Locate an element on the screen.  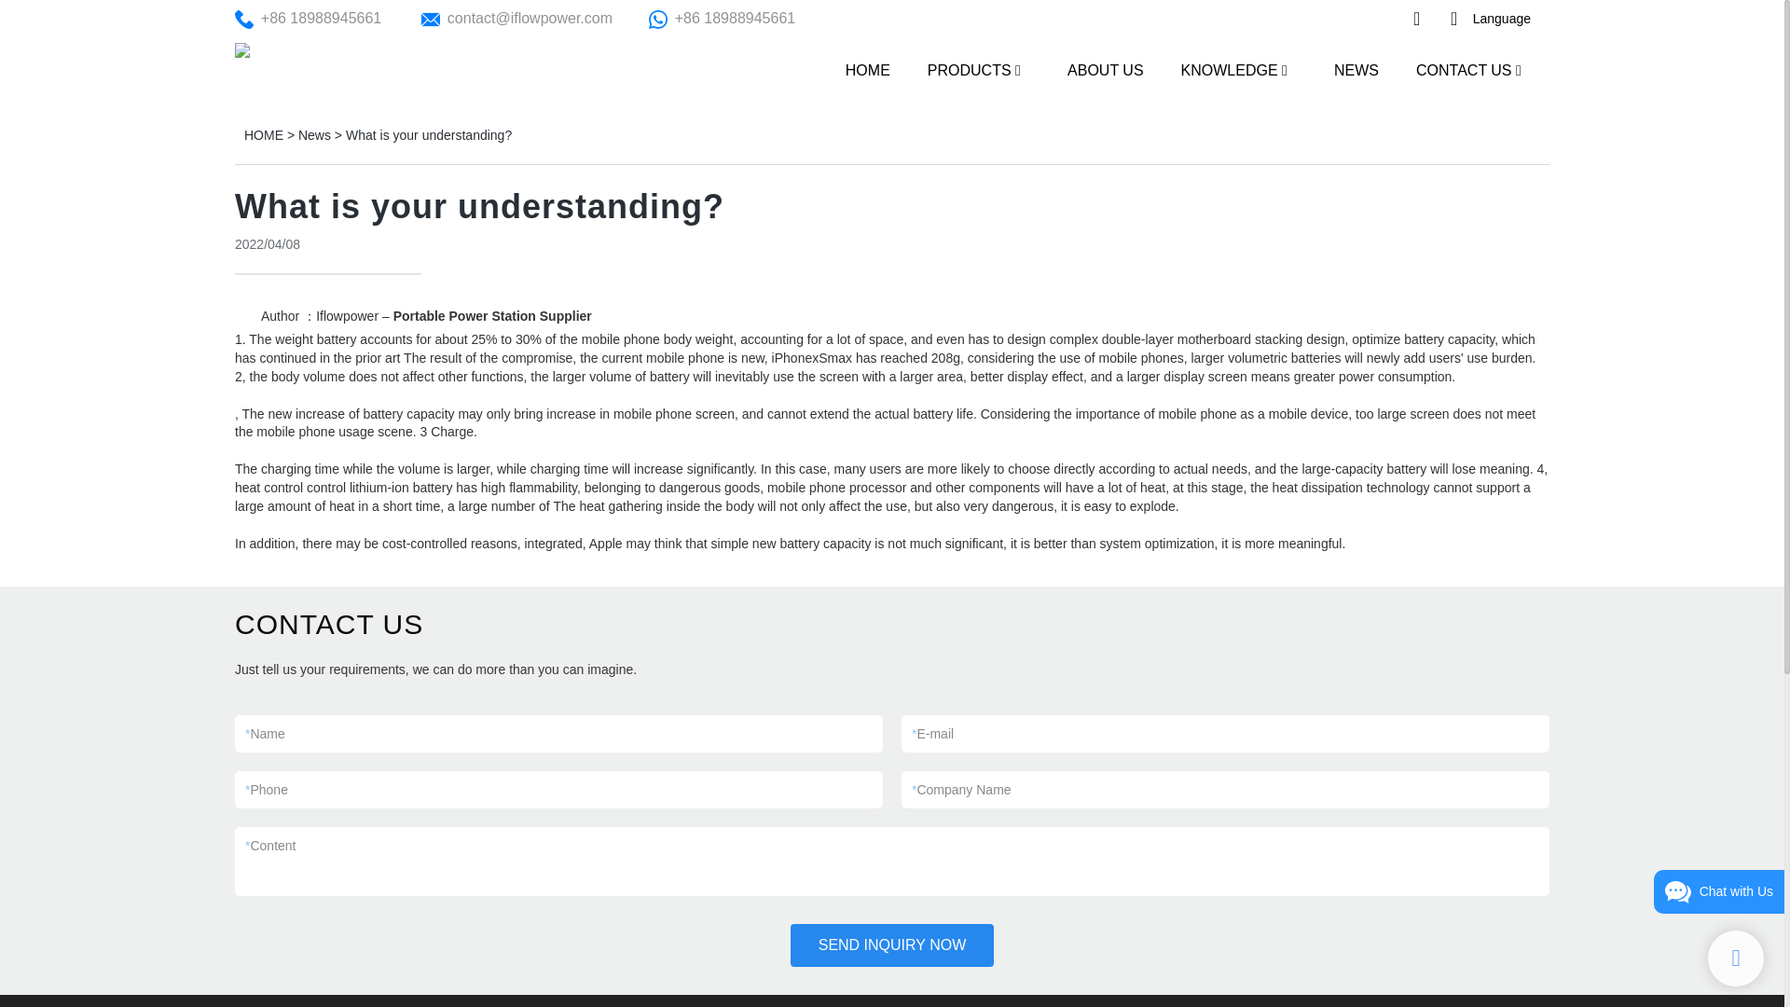
NEWS is located at coordinates (1356, 69).